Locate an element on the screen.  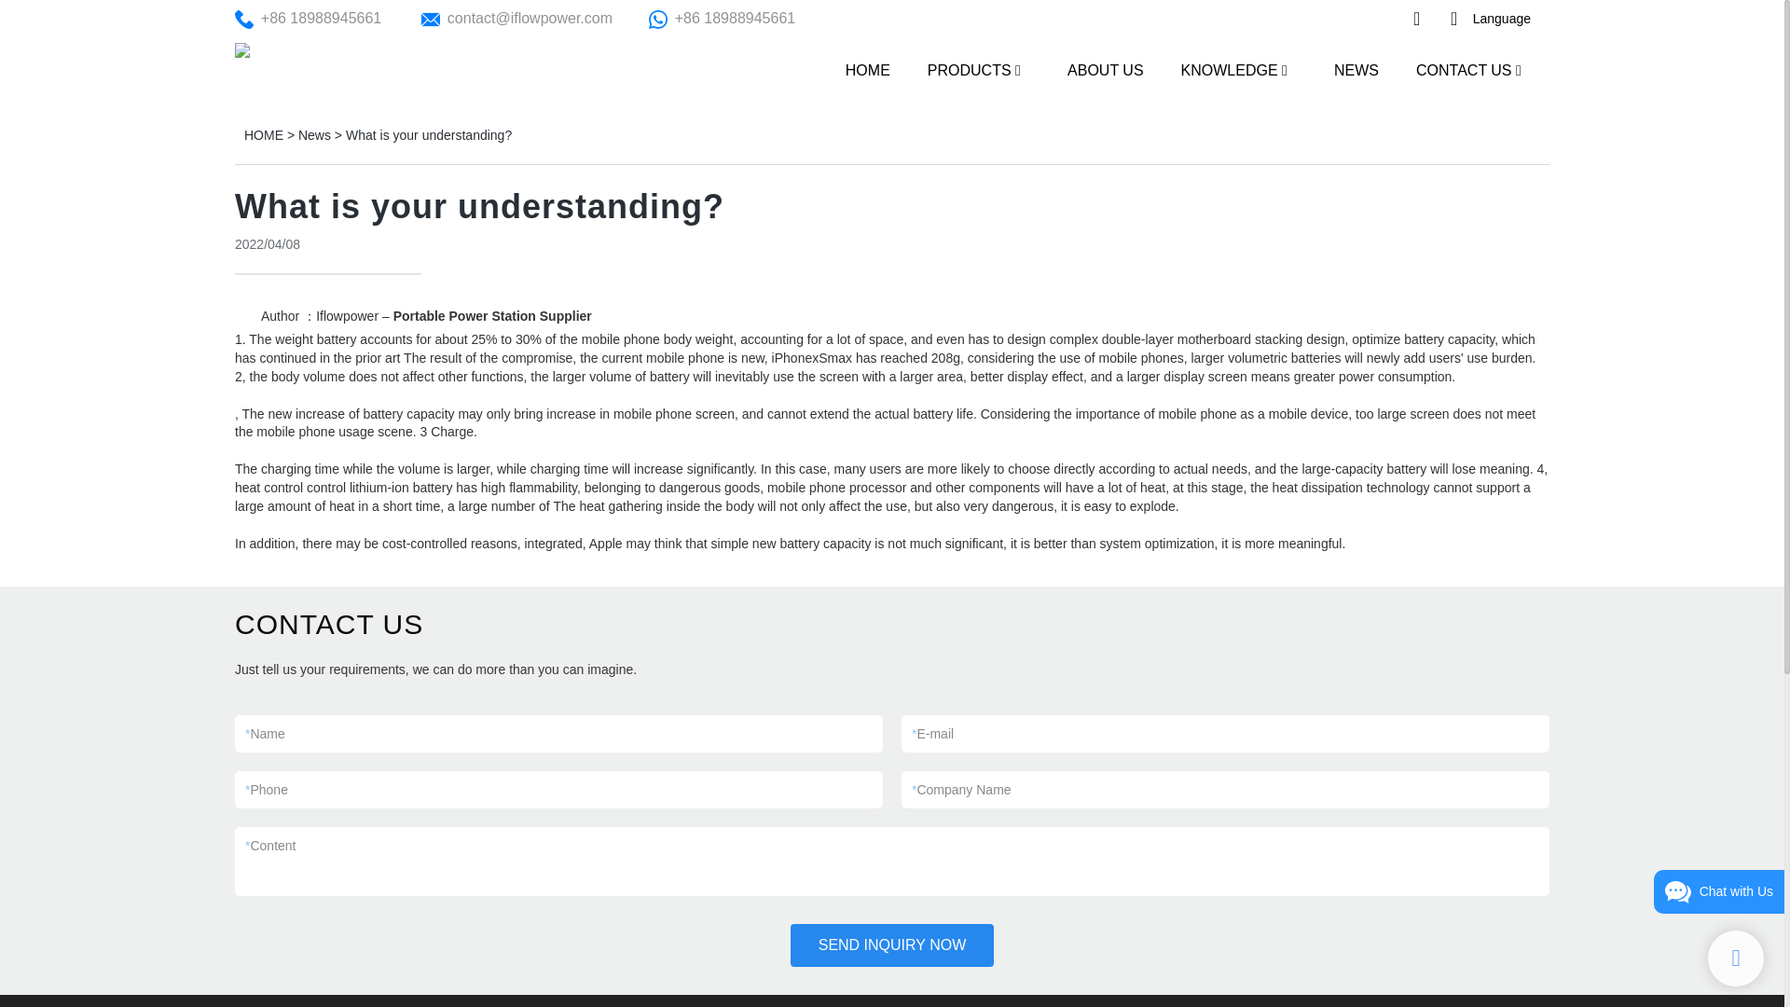
NEWS is located at coordinates (1356, 69).